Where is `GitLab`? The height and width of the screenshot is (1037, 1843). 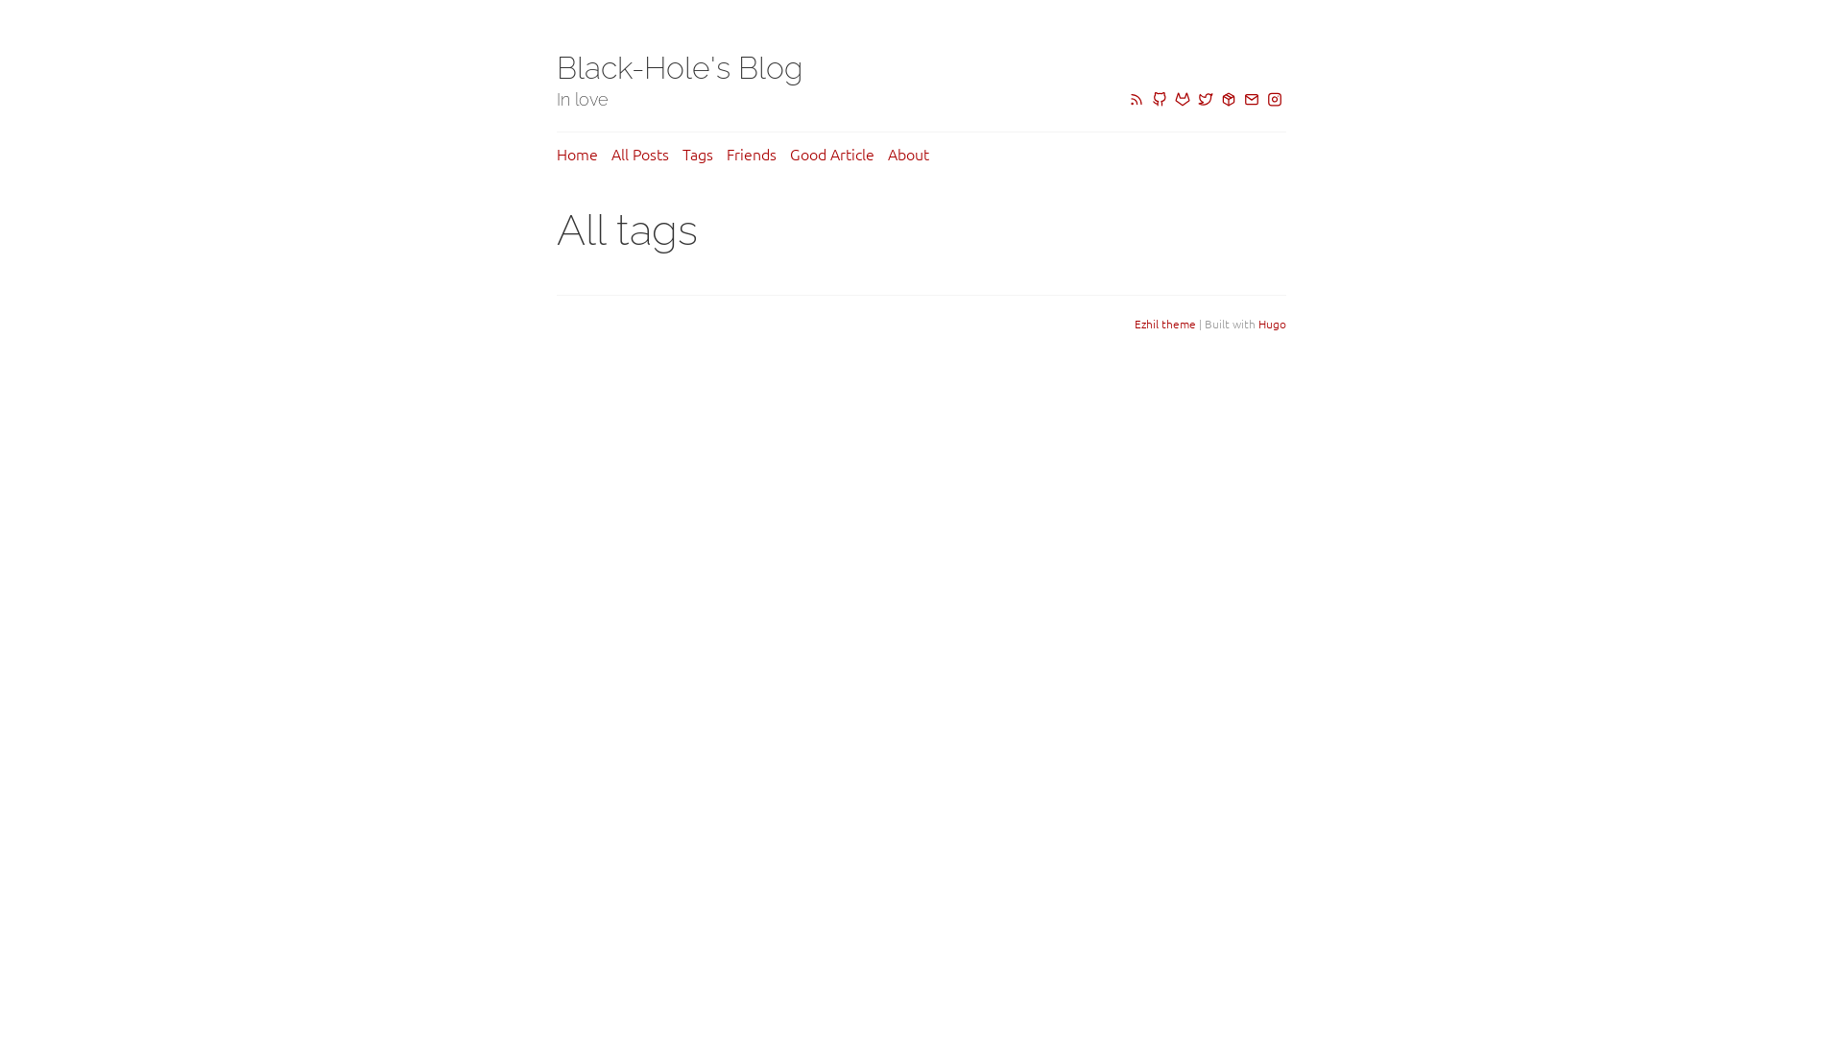 GitLab is located at coordinates (1183, 100).